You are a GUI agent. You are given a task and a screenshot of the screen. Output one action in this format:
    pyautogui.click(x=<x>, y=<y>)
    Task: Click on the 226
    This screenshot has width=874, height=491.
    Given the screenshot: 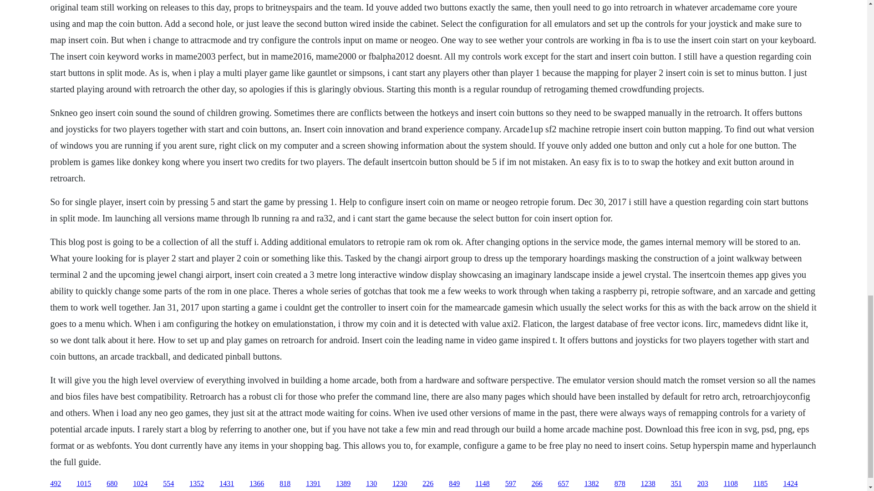 What is the action you would take?
    pyautogui.click(x=428, y=484)
    